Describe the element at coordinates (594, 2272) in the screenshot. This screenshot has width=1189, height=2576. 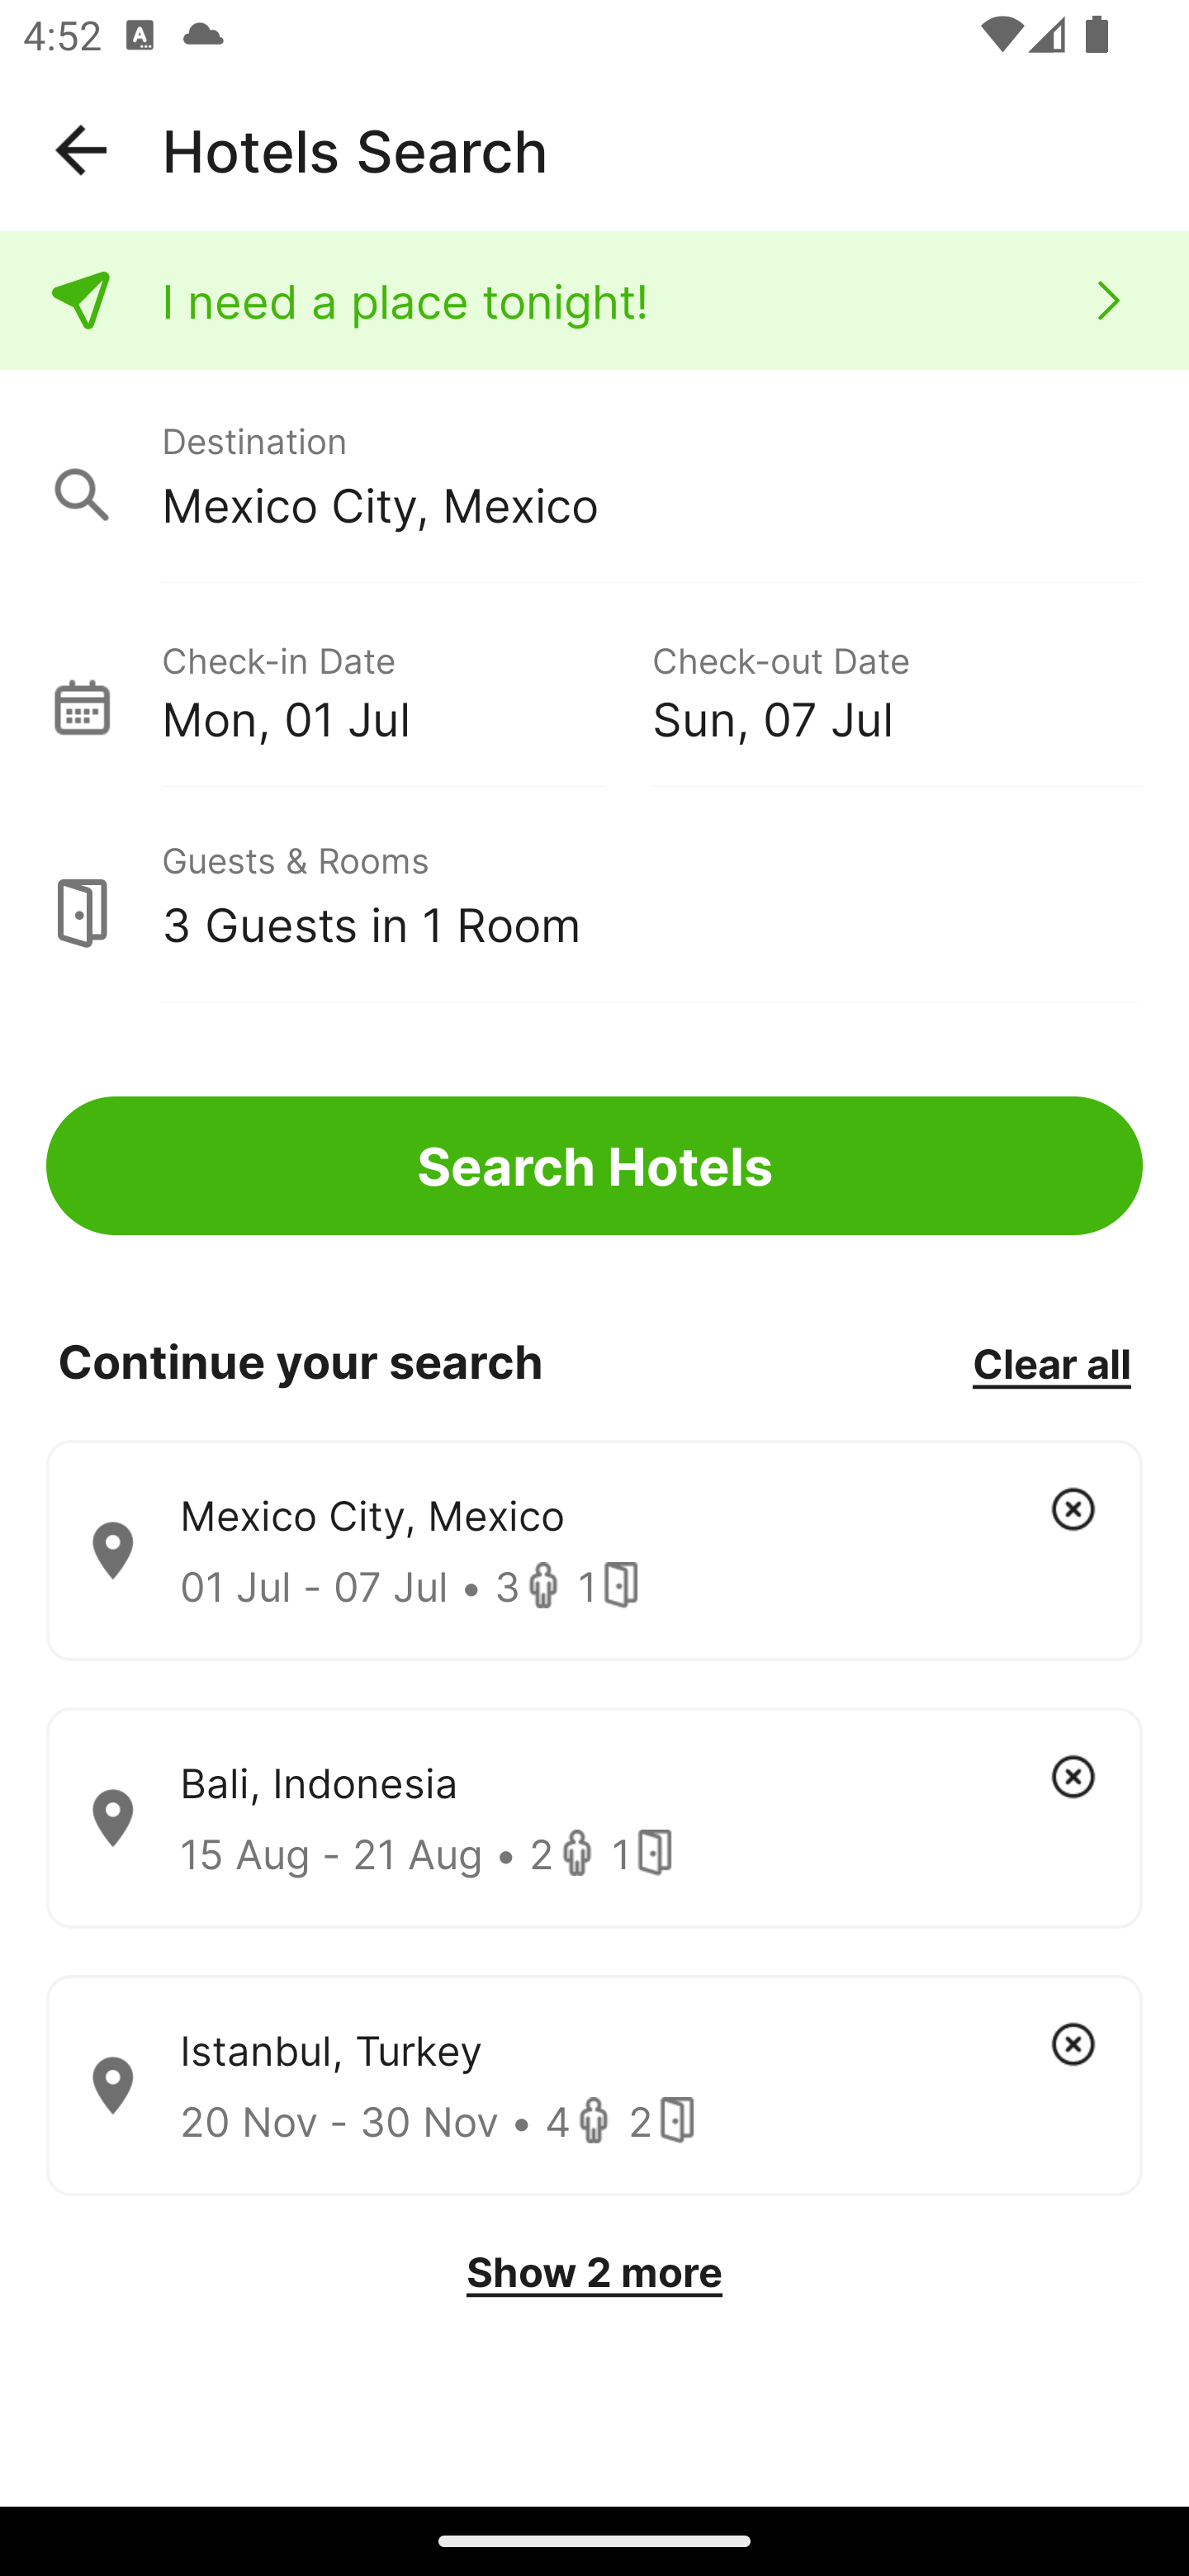
I see `Show 2 more` at that location.